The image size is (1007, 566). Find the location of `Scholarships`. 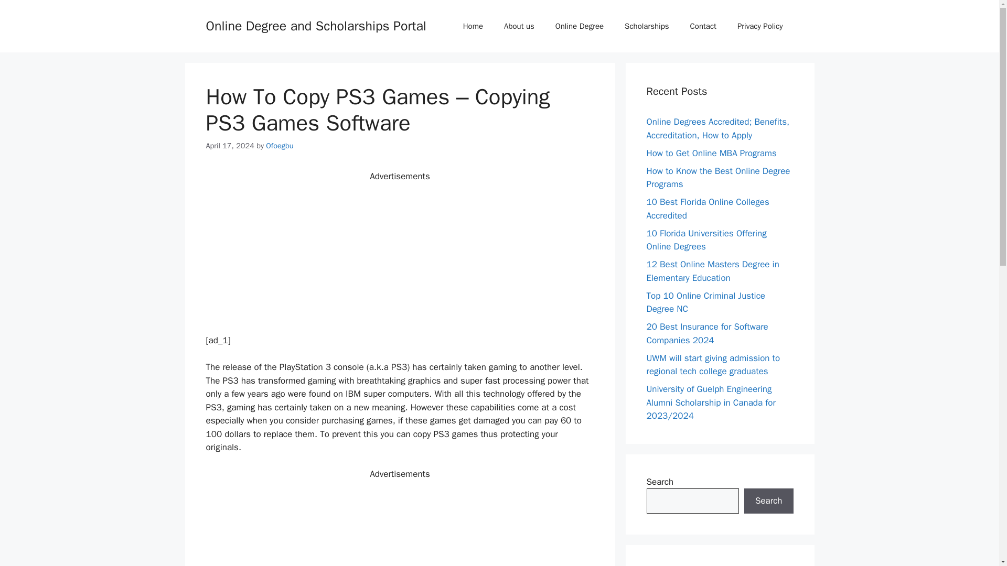

Scholarships is located at coordinates (646, 26).